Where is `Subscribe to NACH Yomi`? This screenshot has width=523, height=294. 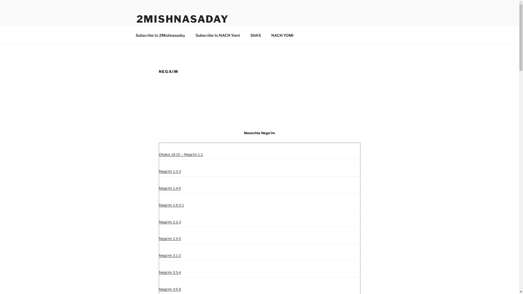
Subscribe to NACH Yomi is located at coordinates (218, 35).